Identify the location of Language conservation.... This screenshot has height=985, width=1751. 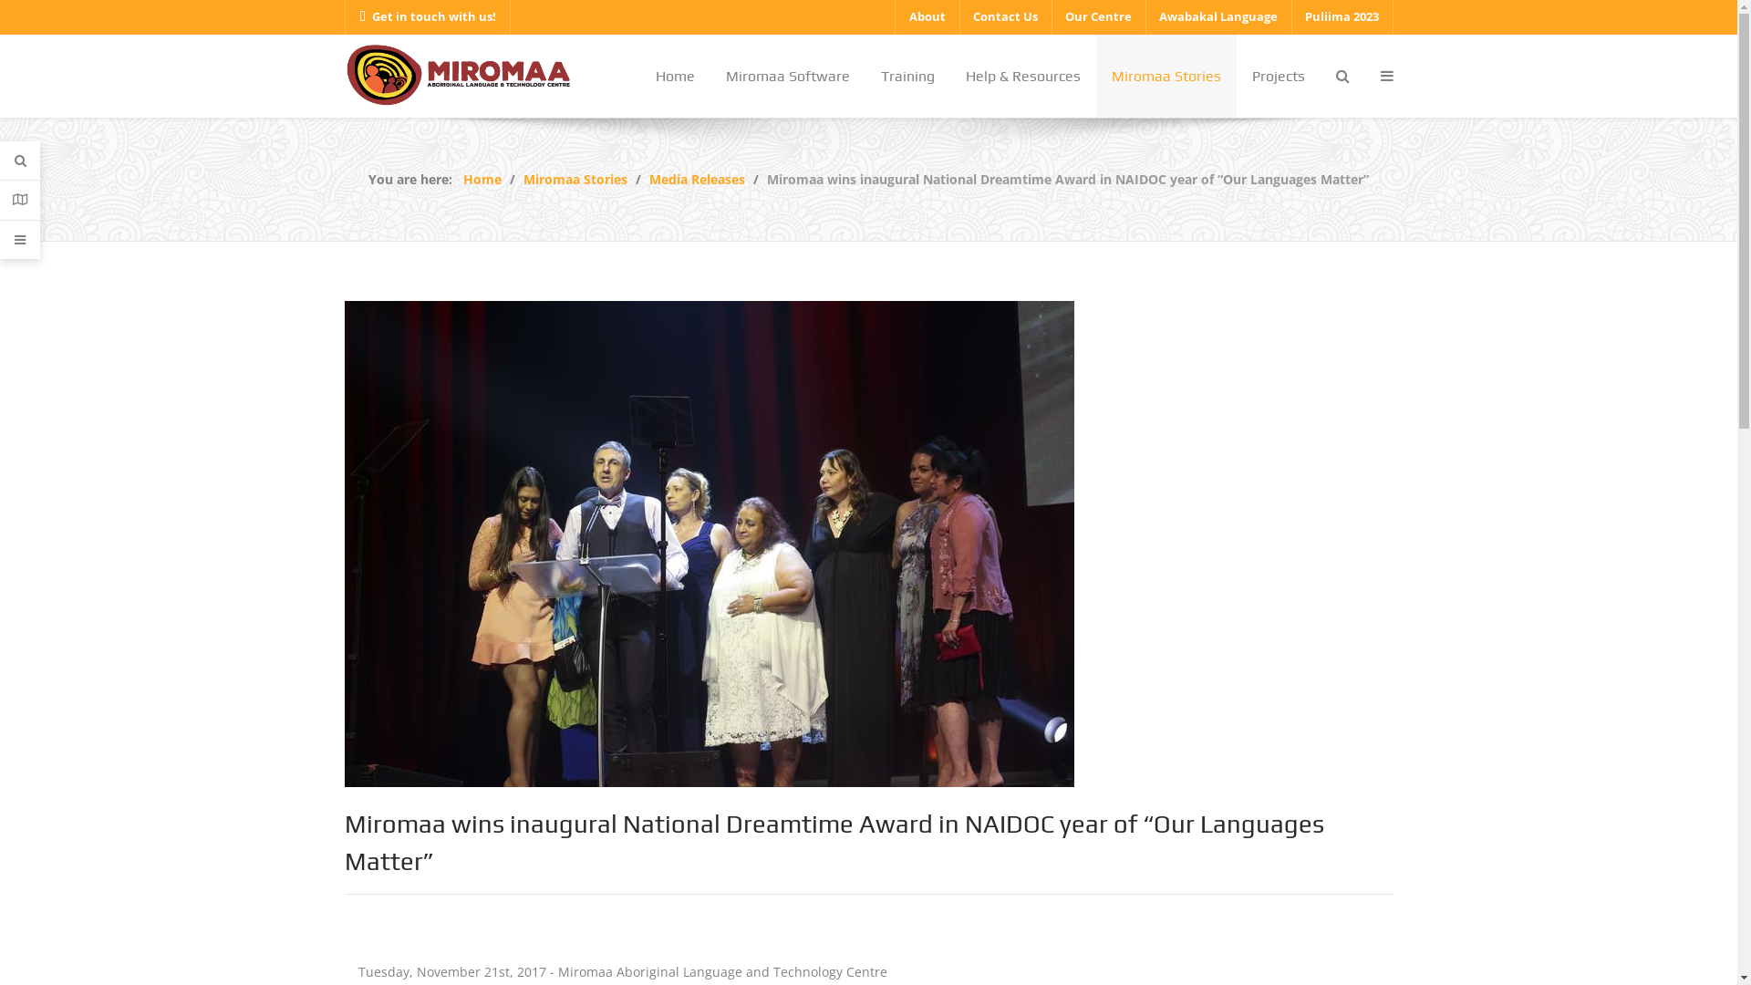
(701, 788).